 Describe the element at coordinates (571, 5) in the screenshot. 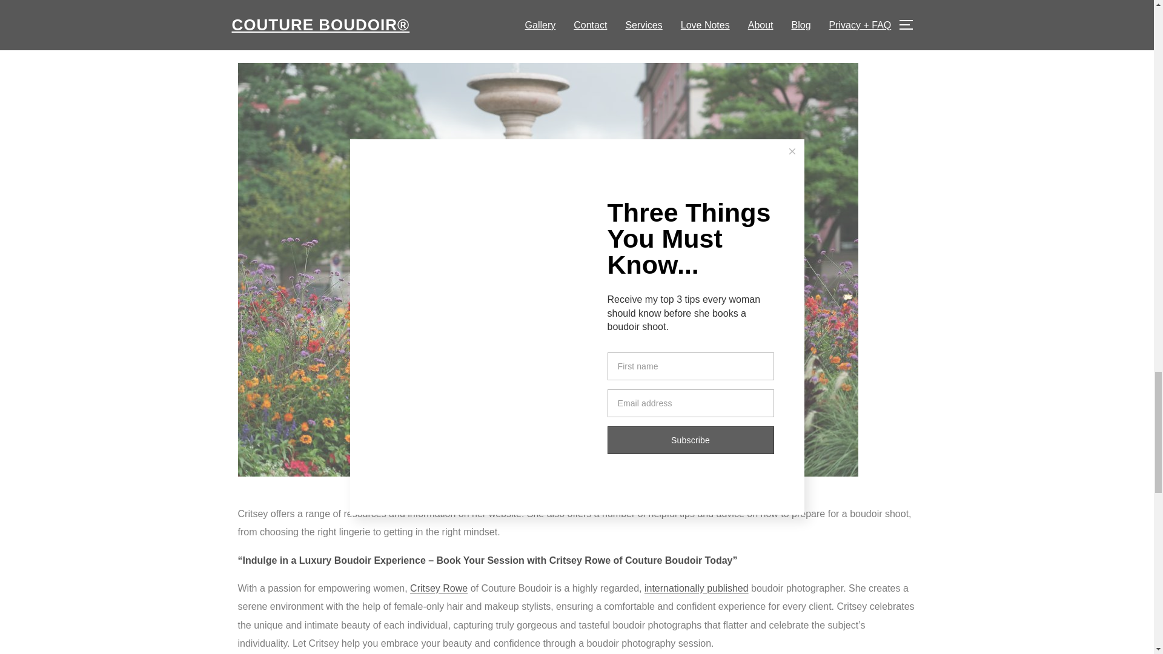

I see `throughout Europe` at that location.